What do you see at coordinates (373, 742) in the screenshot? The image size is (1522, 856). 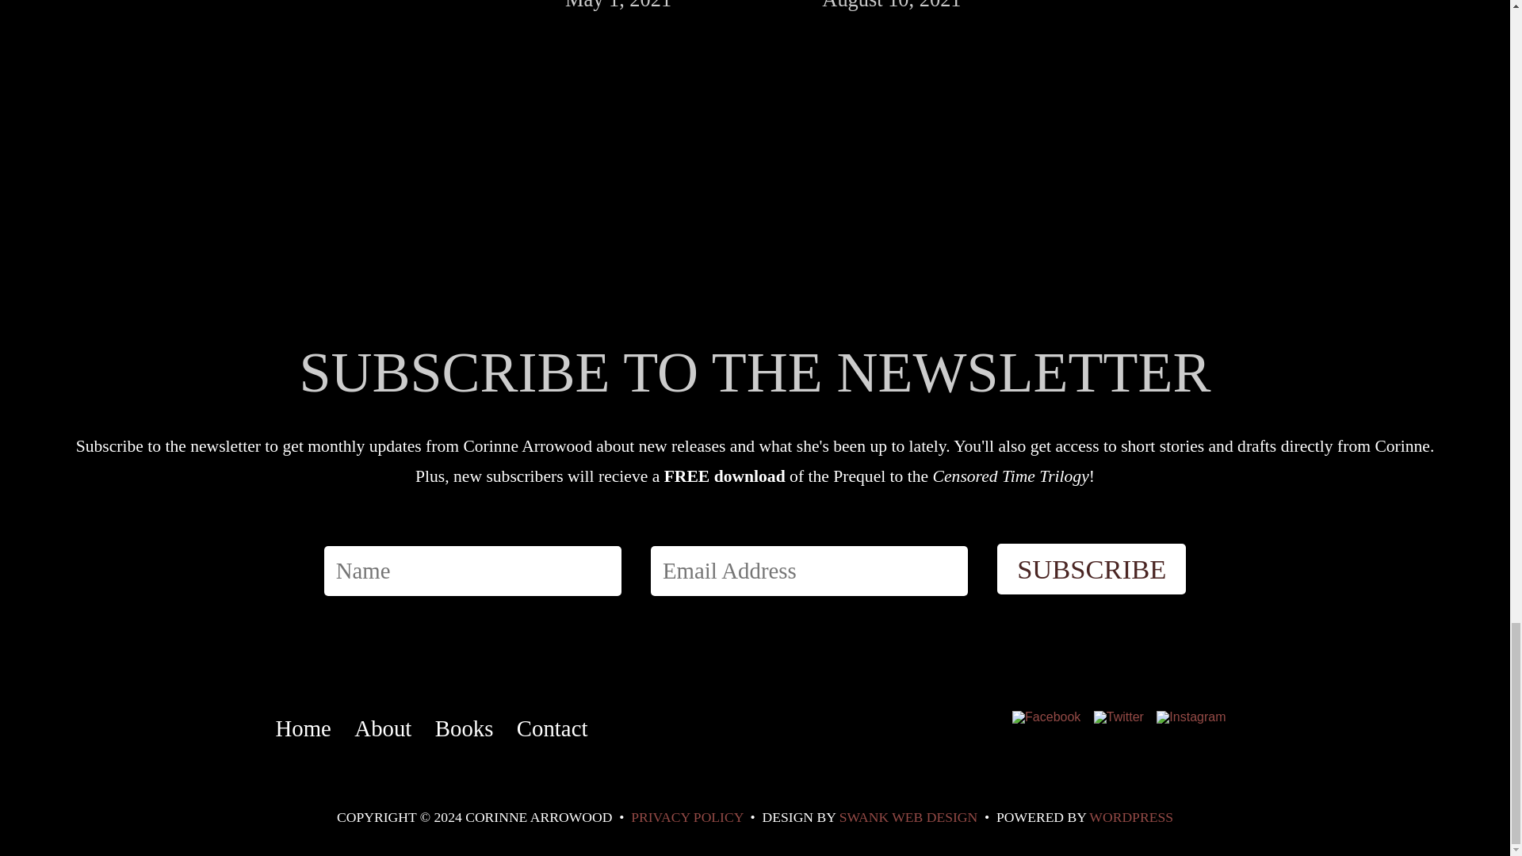 I see `About` at bounding box center [373, 742].